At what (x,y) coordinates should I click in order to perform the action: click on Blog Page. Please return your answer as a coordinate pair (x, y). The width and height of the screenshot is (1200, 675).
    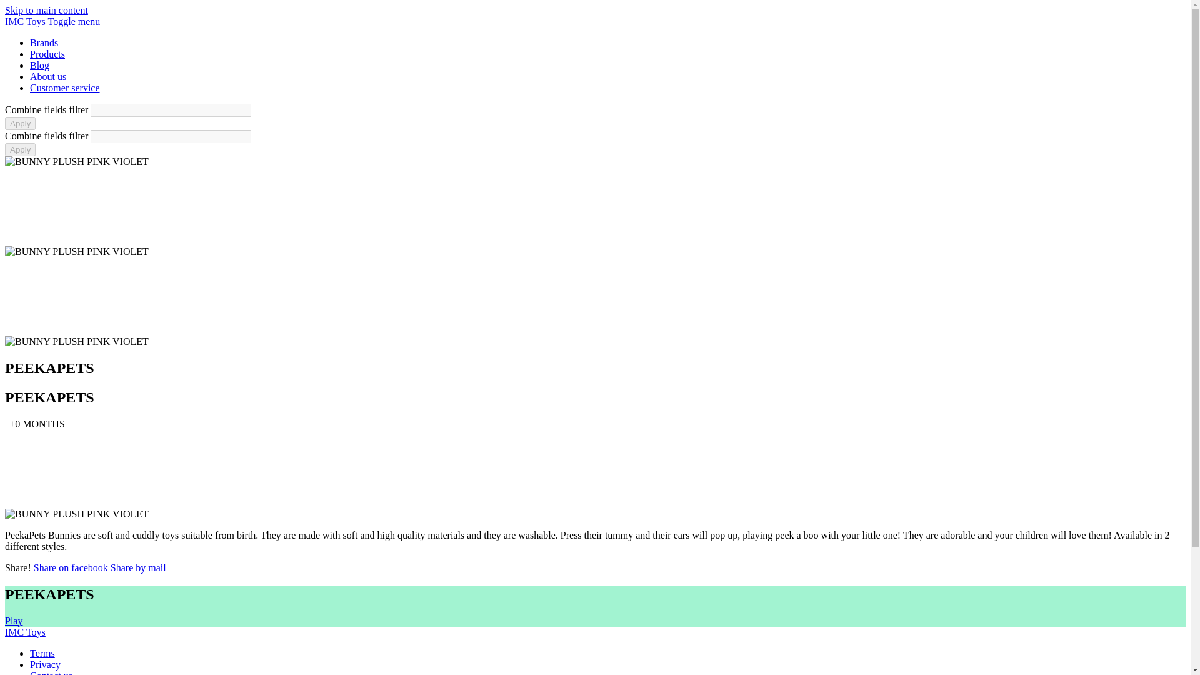
    Looking at the image, I should click on (39, 65).